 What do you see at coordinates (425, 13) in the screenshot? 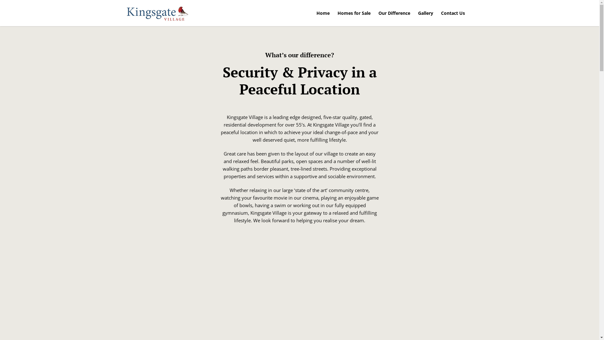
I see `Gallery` at bounding box center [425, 13].